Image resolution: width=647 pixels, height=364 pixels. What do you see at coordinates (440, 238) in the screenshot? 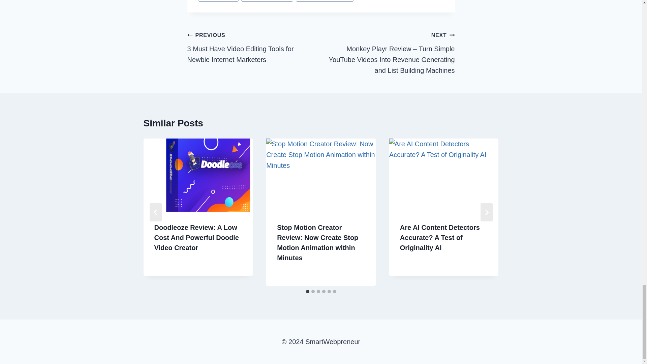
I see `Are AI Content Detectors Accurate? A Test of Originality AI` at bounding box center [440, 238].